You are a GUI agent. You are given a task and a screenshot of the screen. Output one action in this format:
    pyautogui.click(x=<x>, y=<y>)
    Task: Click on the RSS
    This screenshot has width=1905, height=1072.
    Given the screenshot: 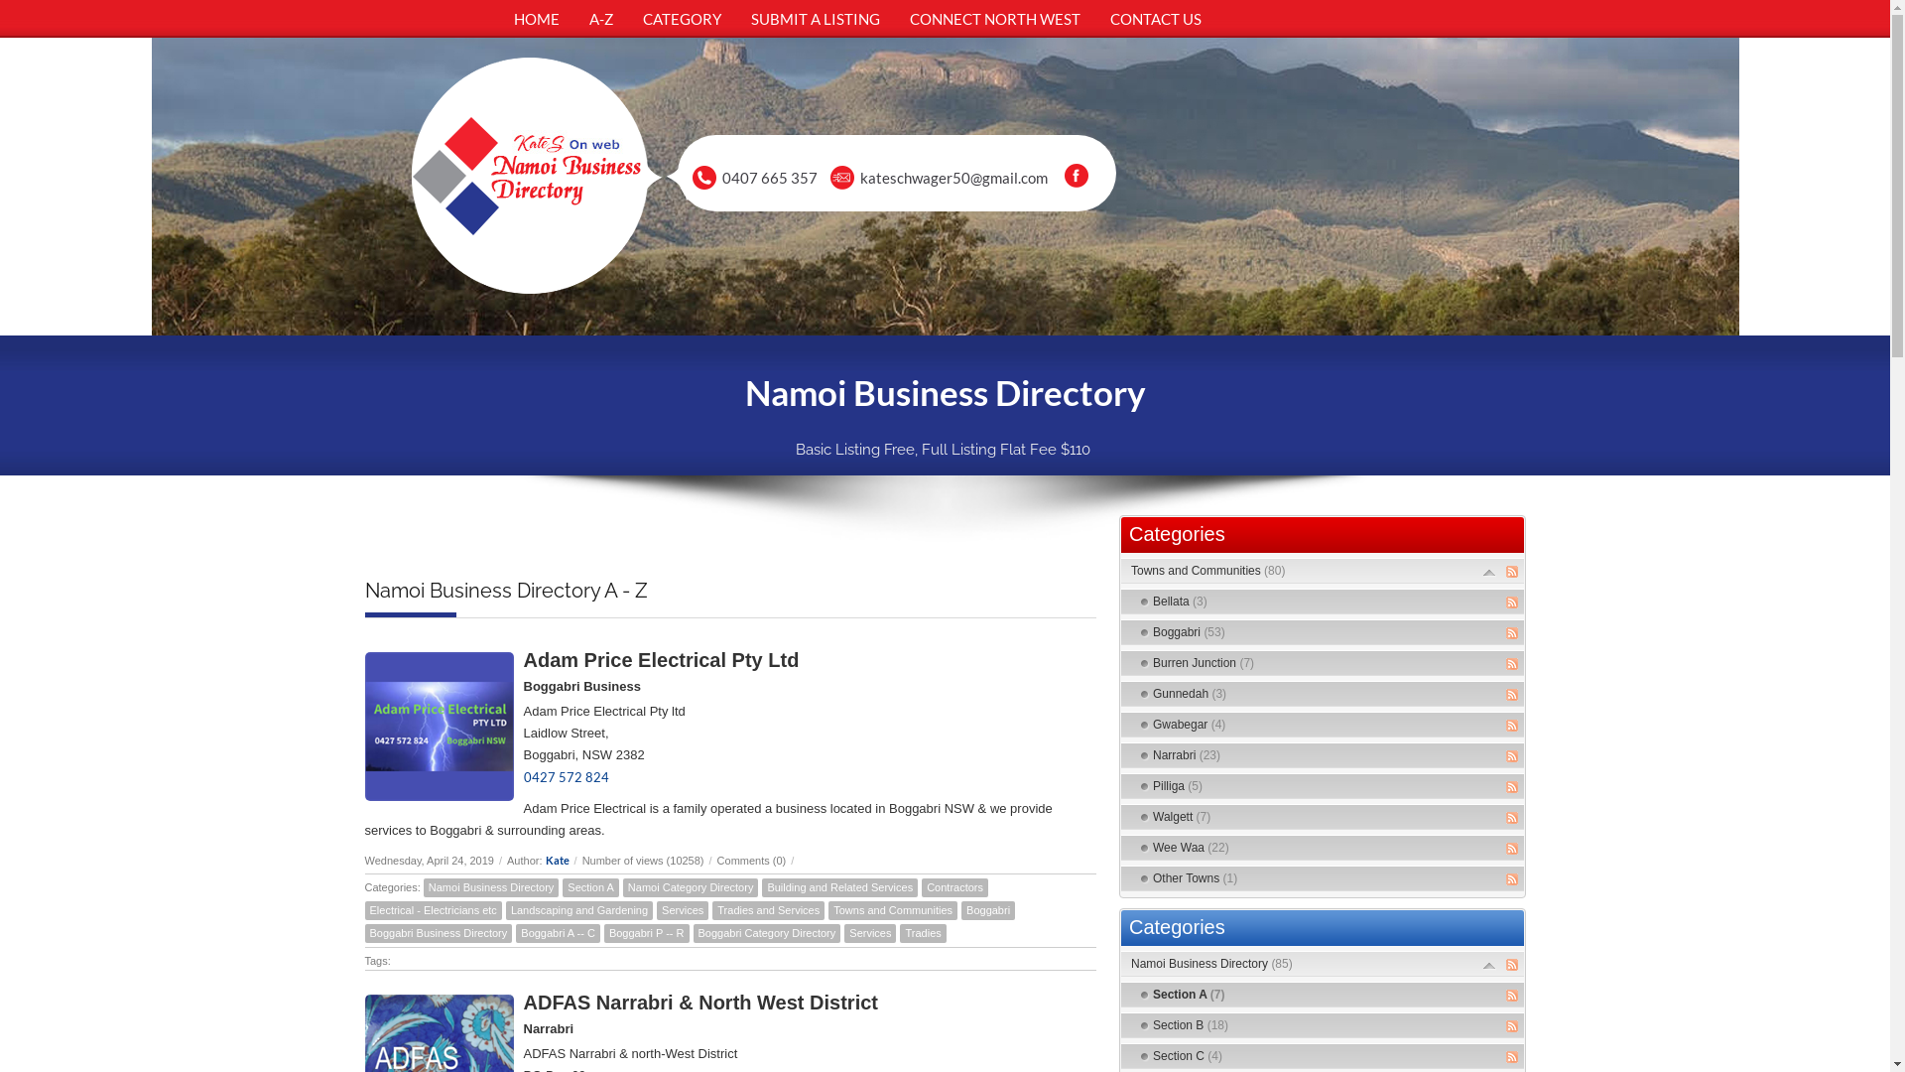 What is the action you would take?
    pyautogui.click(x=1512, y=849)
    